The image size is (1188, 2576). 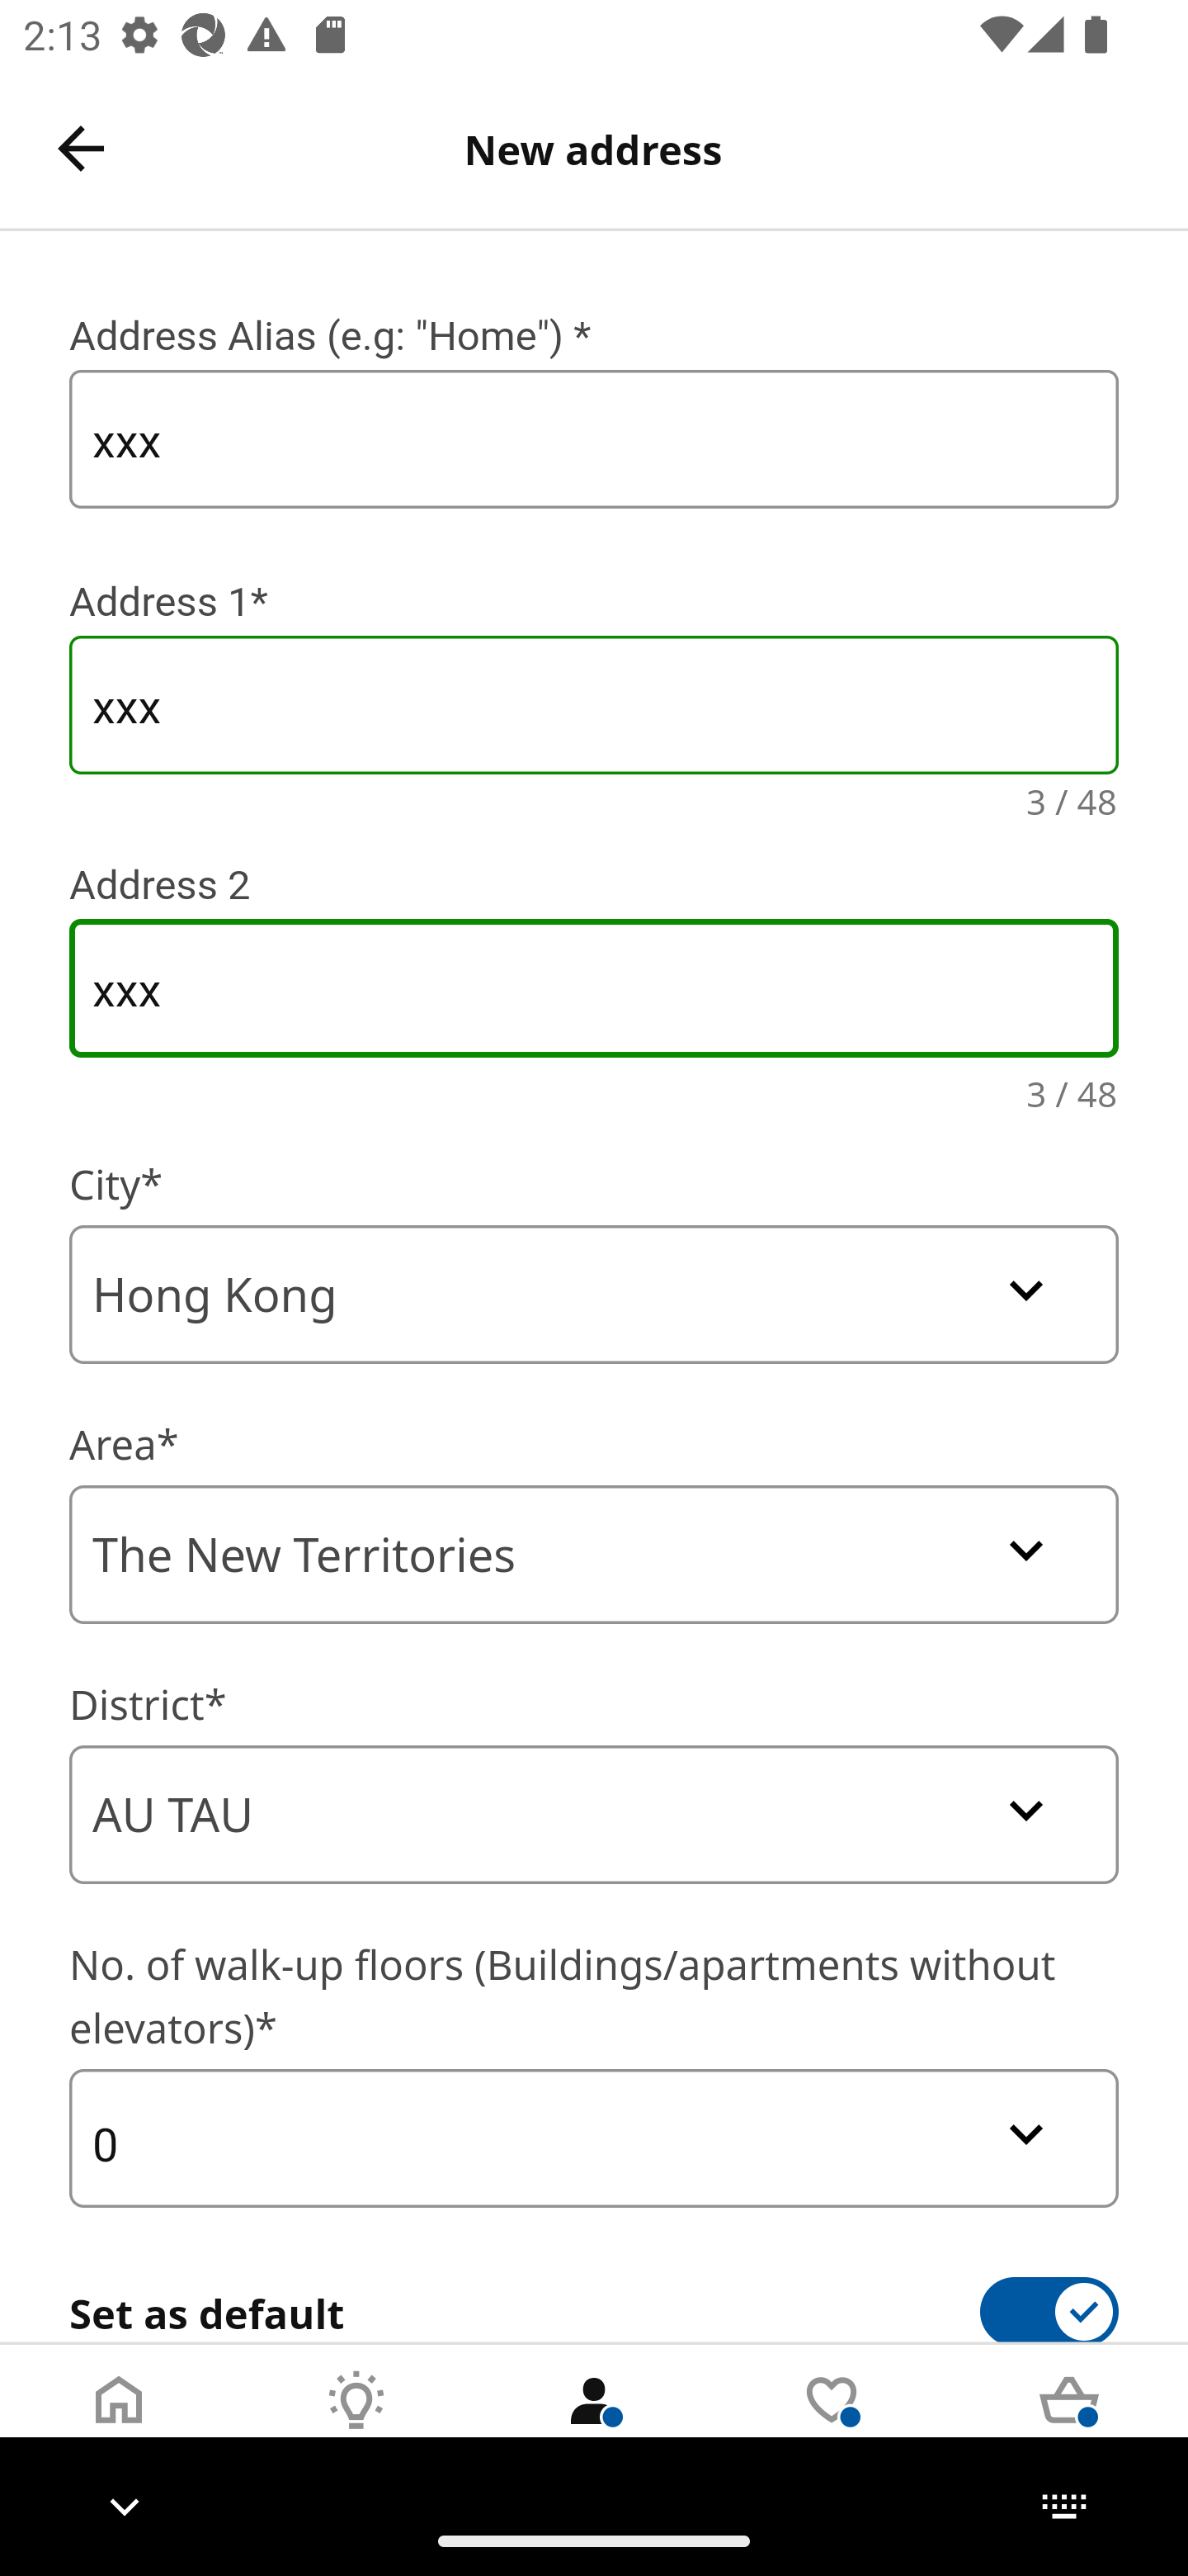 I want to click on xxx, so click(x=594, y=705).